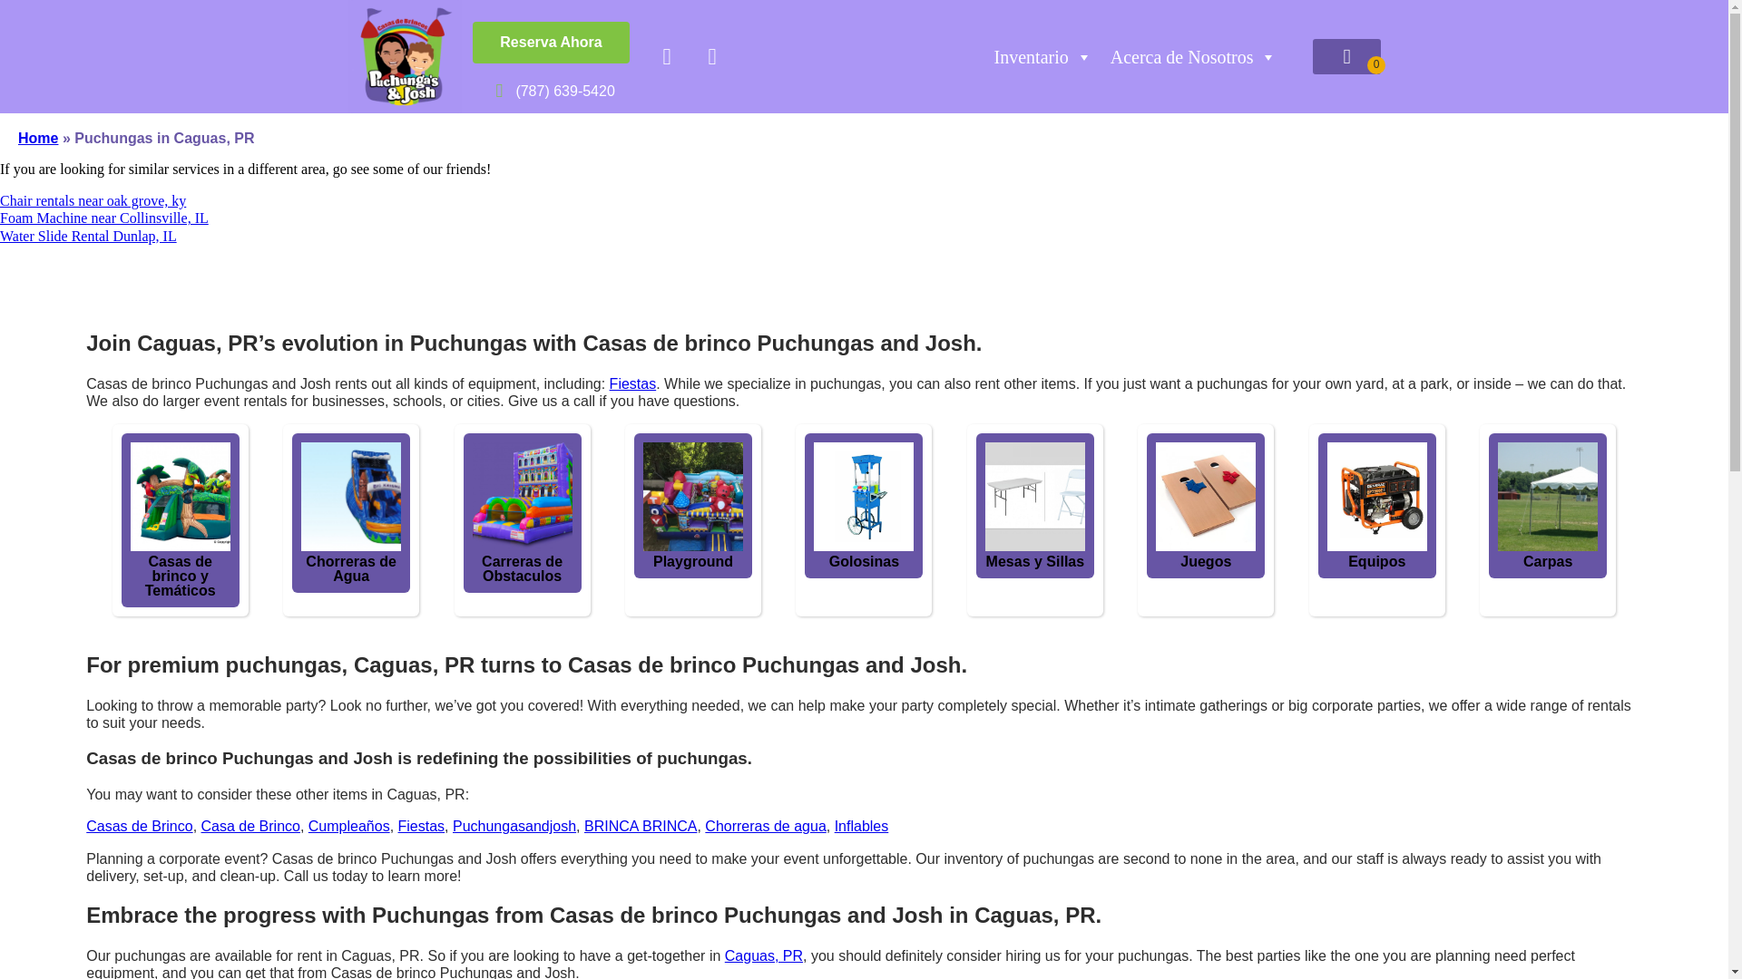 The height and width of the screenshot is (979, 1742). What do you see at coordinates (550, 42) in the screenshot?
I see `Reserva Ahora` at bounding box center [550, 42].